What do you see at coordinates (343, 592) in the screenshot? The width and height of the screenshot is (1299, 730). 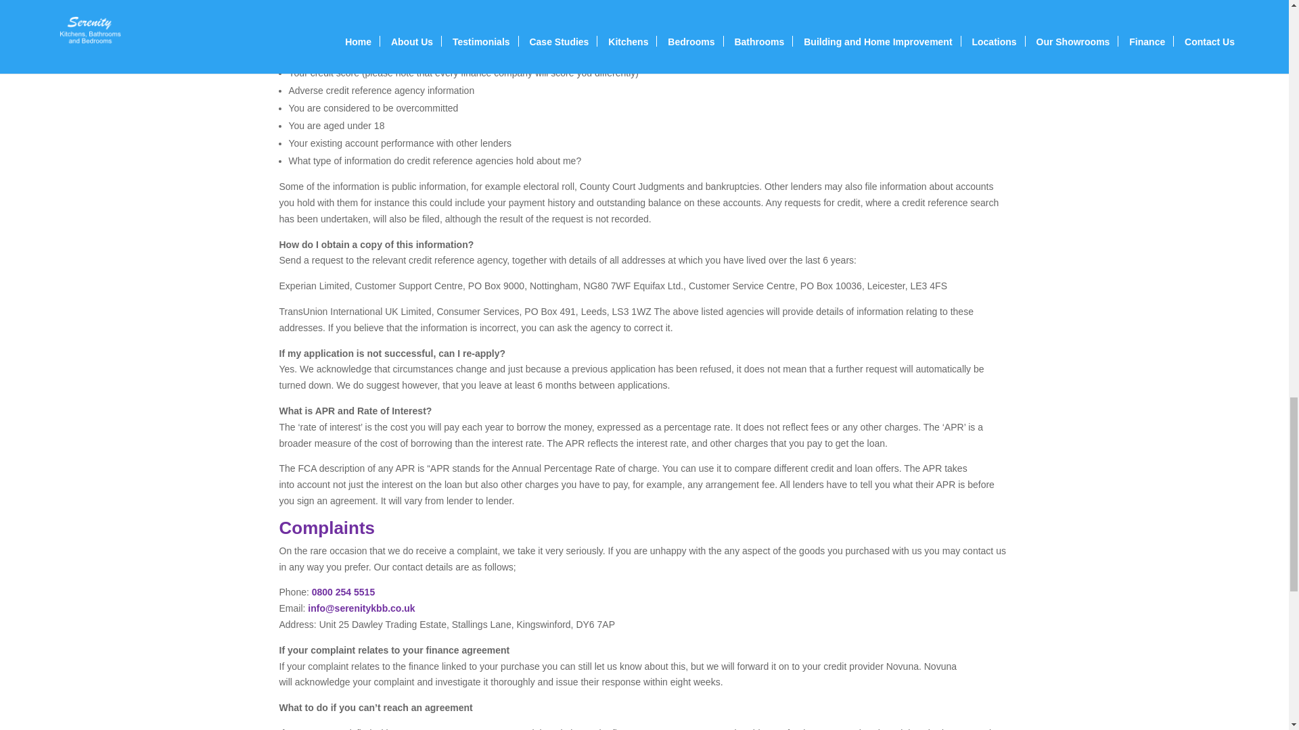 I see `0800 254 5515` at bounding box center [343, 592].